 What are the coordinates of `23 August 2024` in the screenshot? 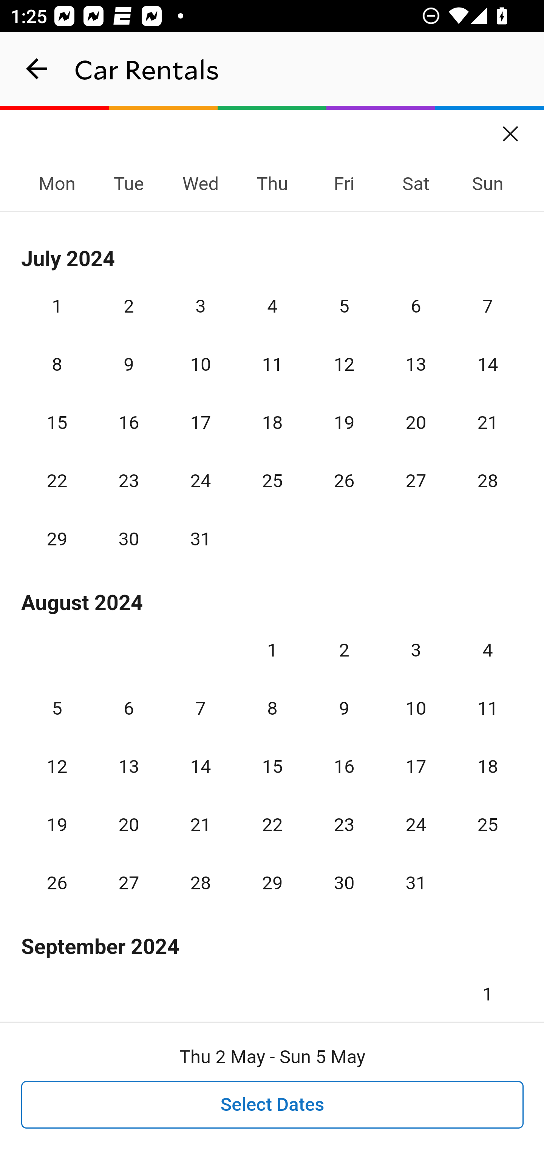 It's located at (344, 824).